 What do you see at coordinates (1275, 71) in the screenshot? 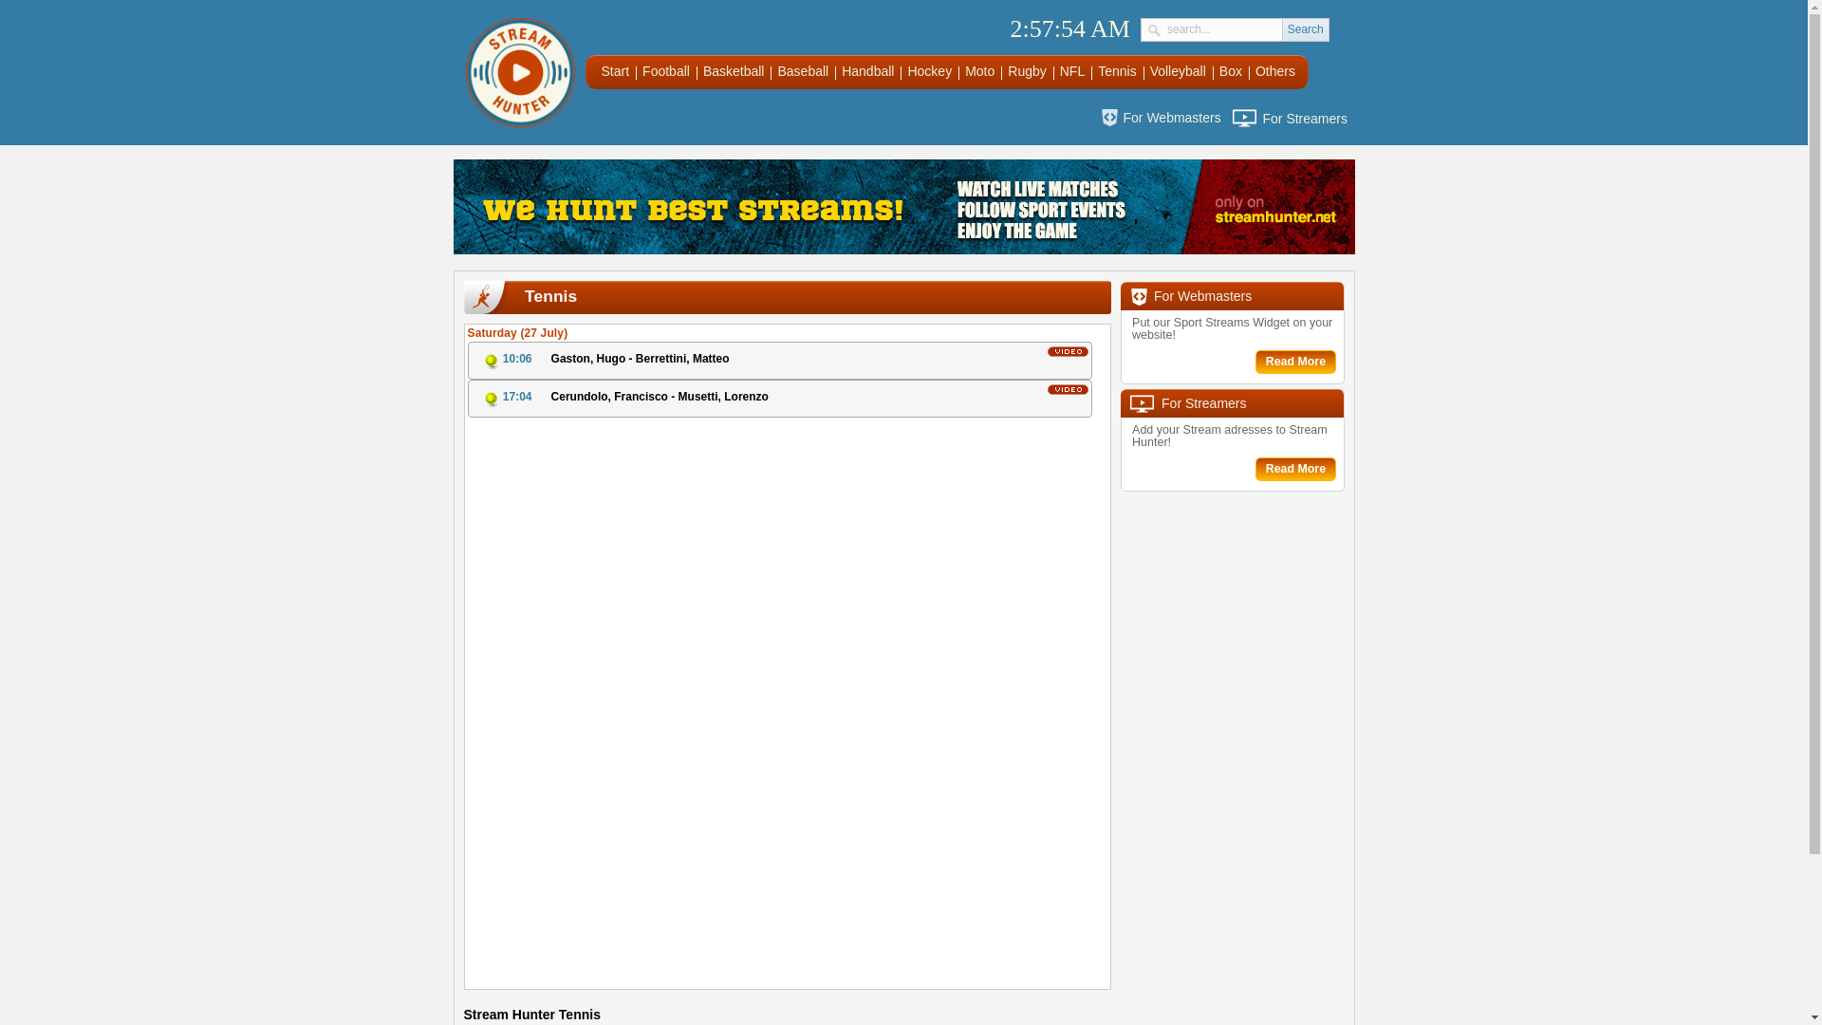
I see `Others` at bounding box center [1275, 71].